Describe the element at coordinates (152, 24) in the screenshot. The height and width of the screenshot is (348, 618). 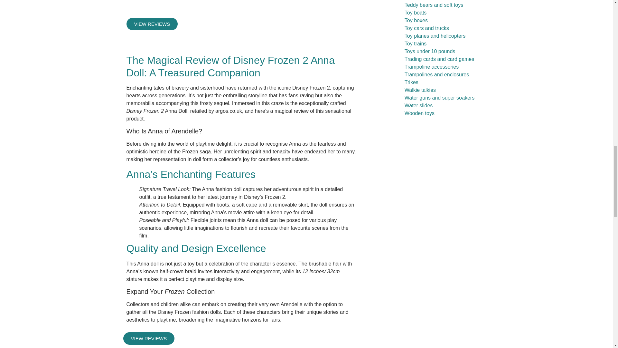
I see `VIEW REVIEWS` at that location.